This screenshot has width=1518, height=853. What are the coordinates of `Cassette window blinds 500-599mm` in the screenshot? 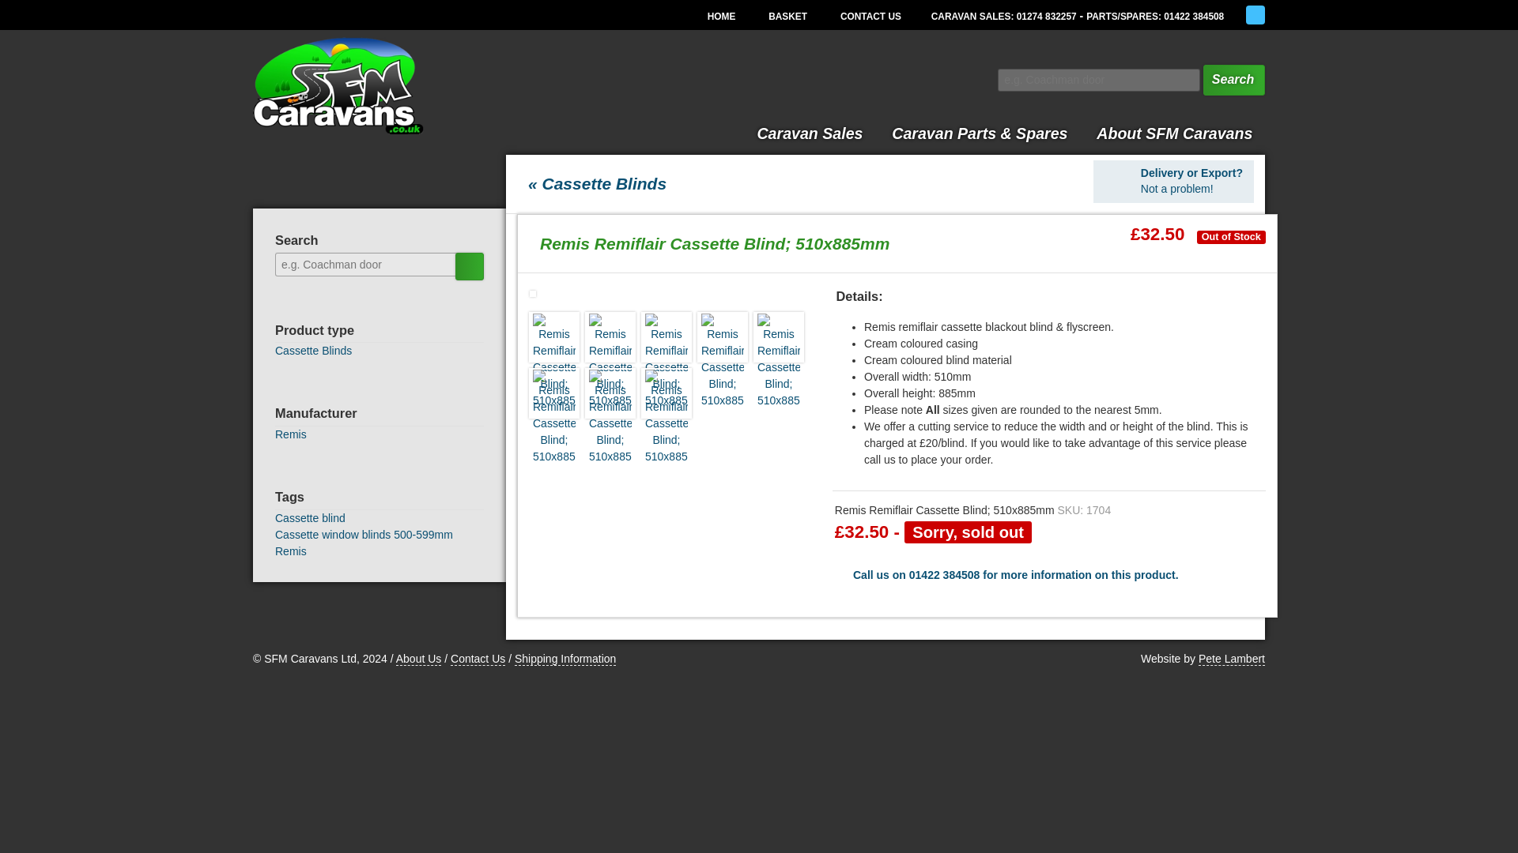 It's located at (364, 534).